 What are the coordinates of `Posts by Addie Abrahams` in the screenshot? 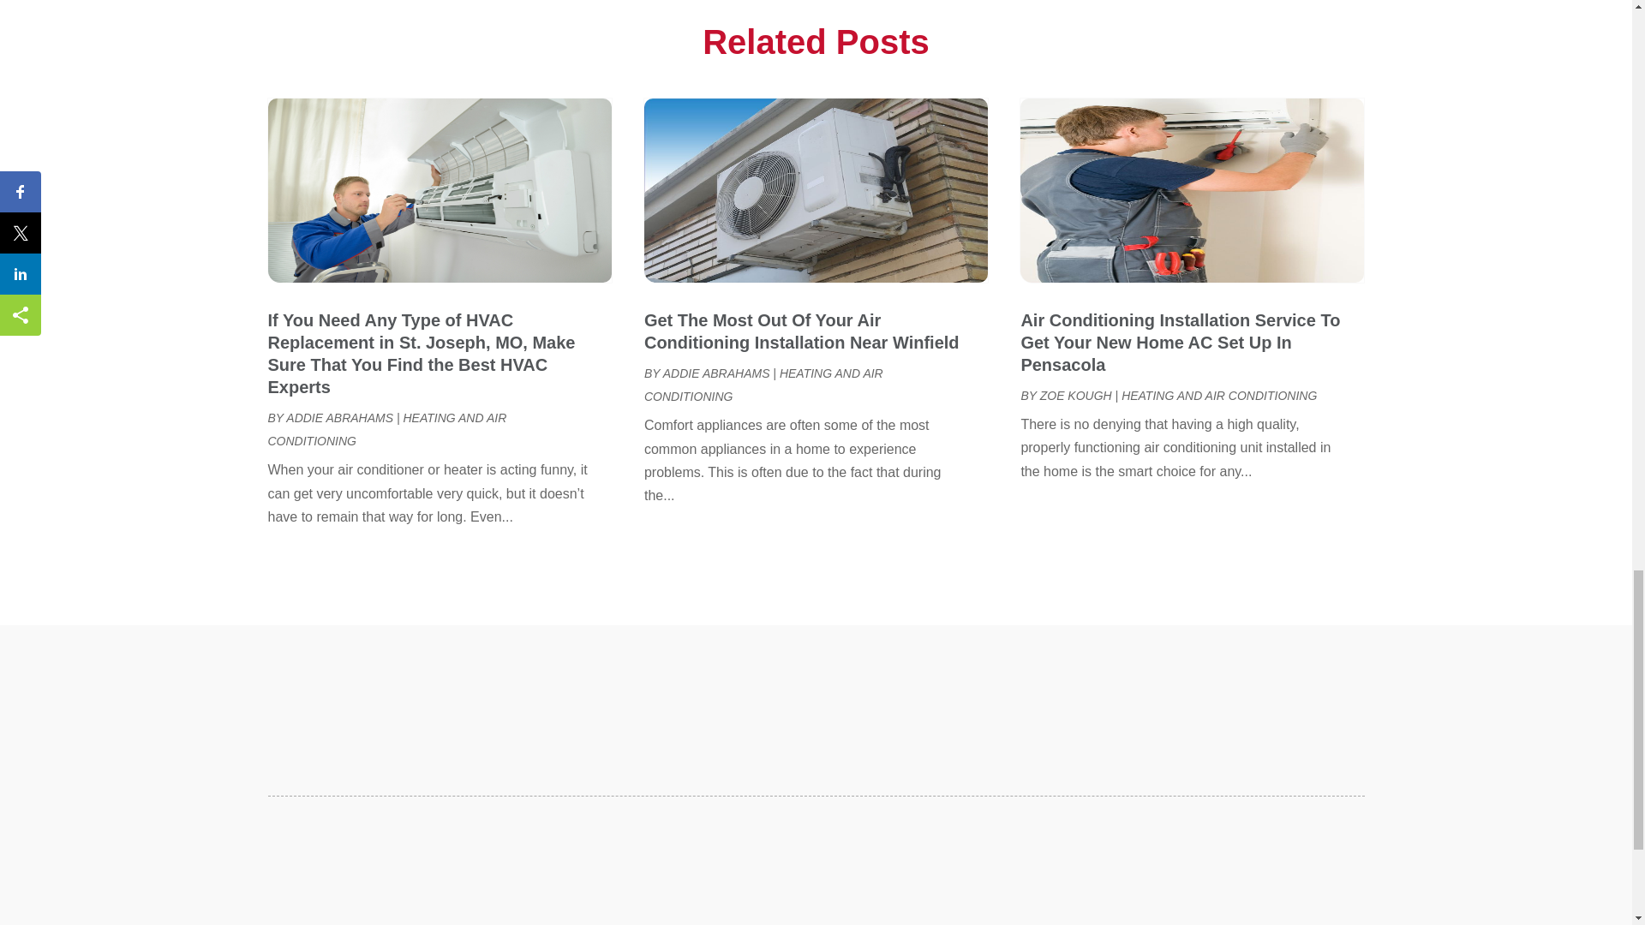 It's located at (716, 373).